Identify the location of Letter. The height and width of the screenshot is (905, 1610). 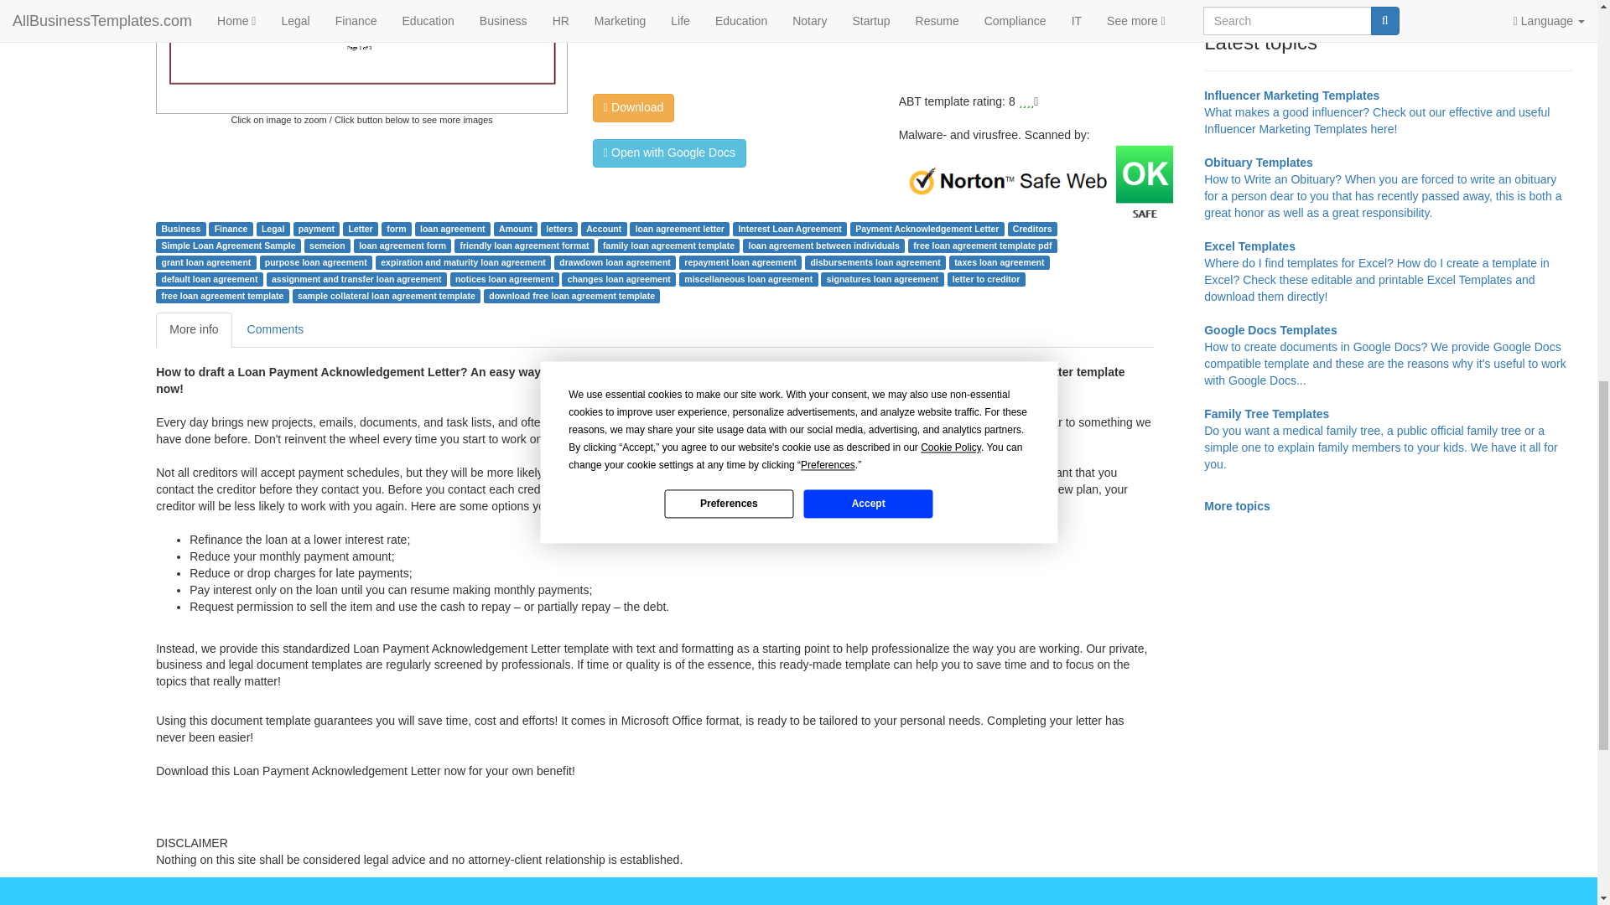
(359, 228).